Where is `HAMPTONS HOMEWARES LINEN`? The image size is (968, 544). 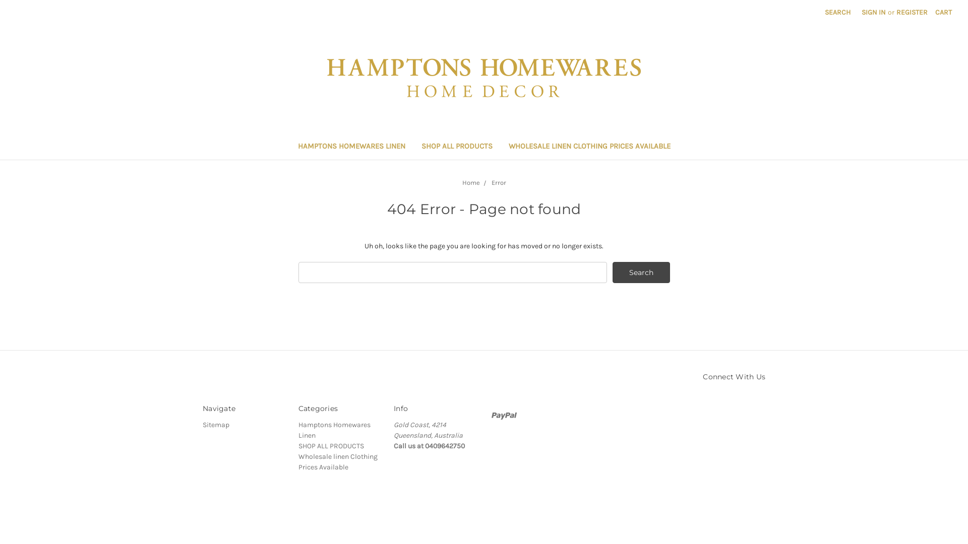
HAMPTONS HOMEWARES LINEN is located at coordinates (351, 147).